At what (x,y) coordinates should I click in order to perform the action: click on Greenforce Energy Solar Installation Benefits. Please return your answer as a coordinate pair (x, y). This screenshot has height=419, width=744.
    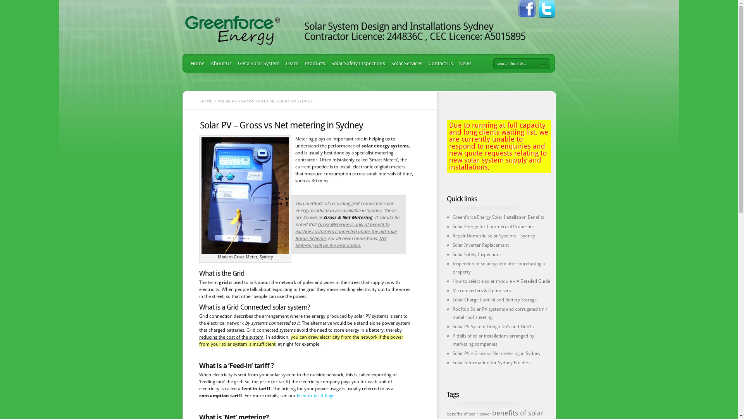
    Looking at the image, I should click on (498, 217).